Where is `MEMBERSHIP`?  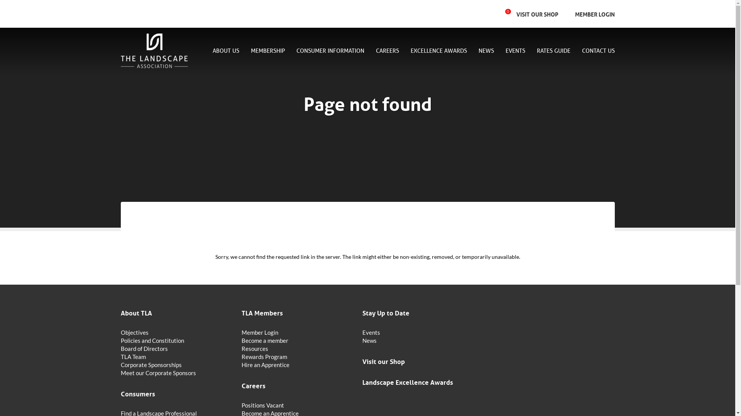
MEMBERSHIP is located at coordinates (268, 52).